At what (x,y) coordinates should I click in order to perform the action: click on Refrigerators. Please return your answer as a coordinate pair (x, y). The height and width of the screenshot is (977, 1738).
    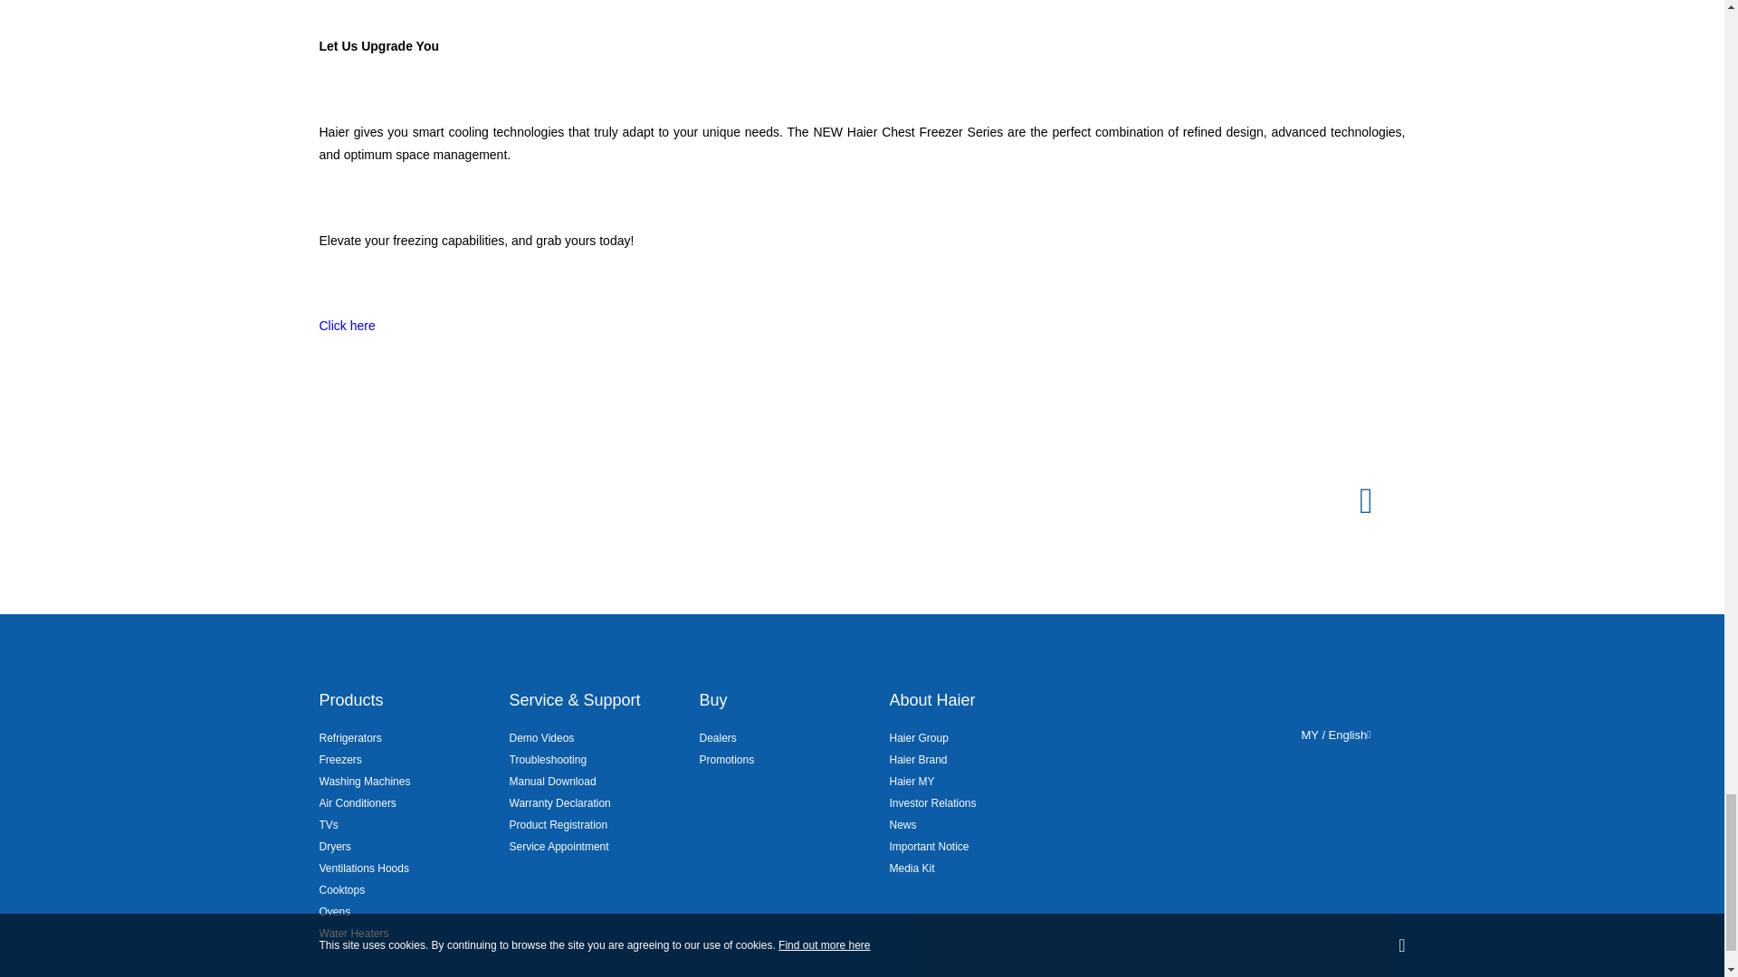
    Looking at the image, I should click on (349, 738).